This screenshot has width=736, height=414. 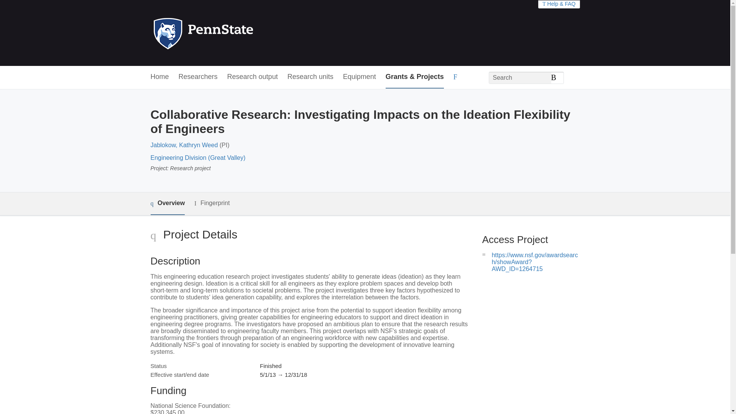 What do you see at coordinates (236, 33) in the screenshot?
I see `Penn State Home` at bounding box center [236, 33].